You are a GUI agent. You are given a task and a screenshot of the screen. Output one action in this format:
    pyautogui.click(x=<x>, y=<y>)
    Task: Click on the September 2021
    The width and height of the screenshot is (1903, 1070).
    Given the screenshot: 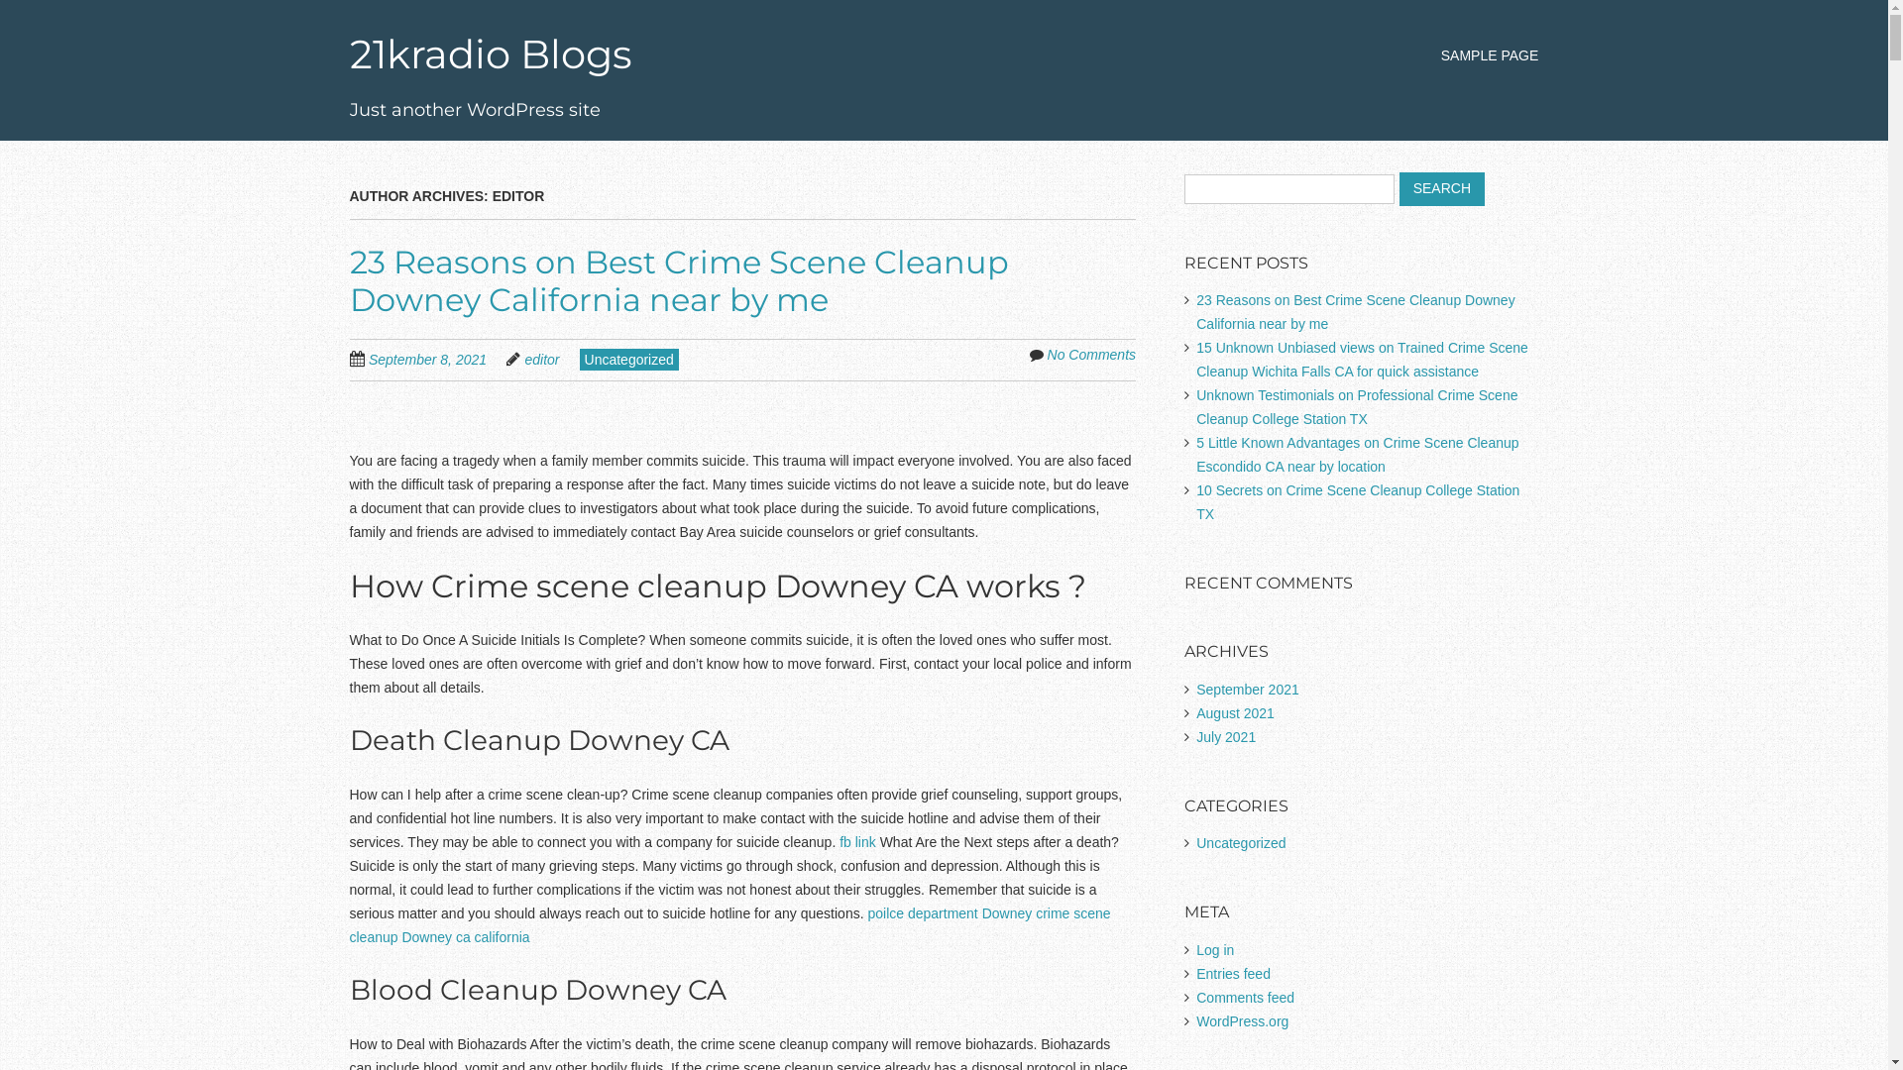 What is the action you would take?
    pyautogui.click(x=1248, y=690)
    